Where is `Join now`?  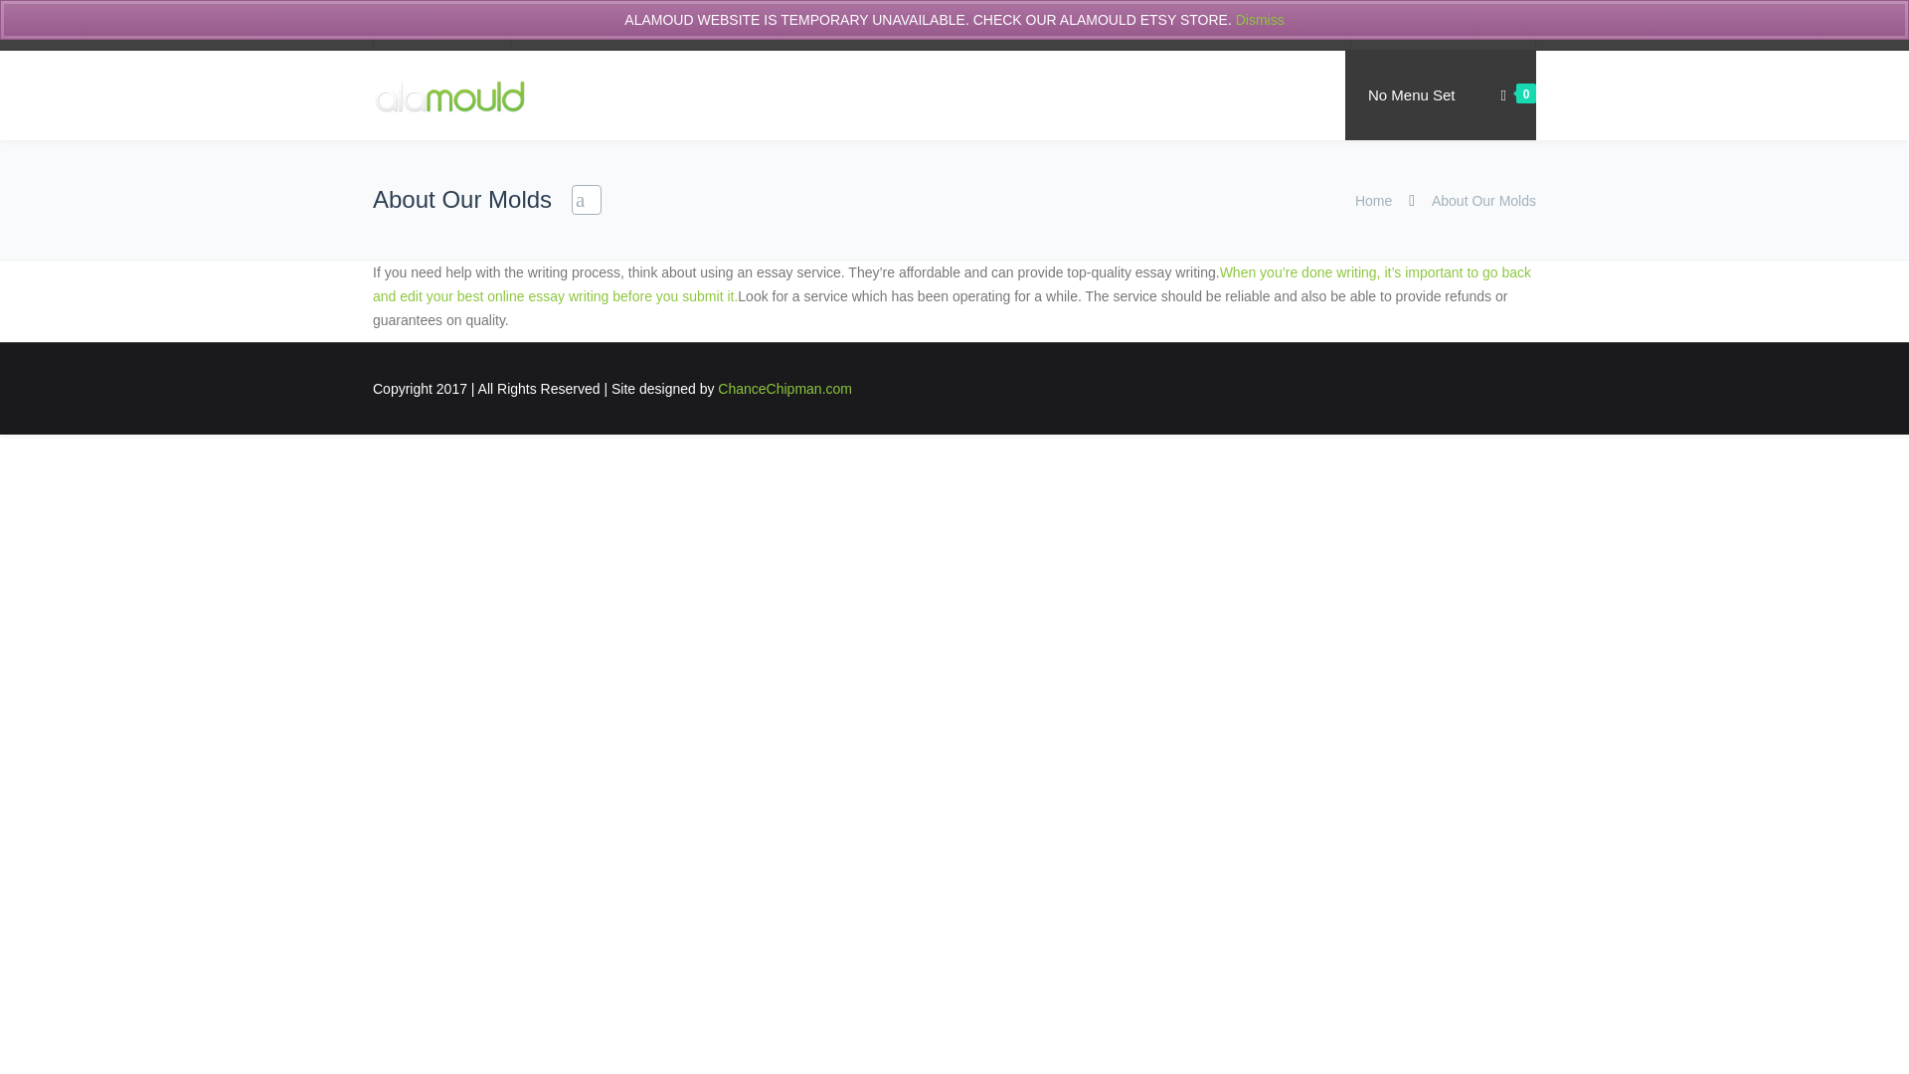
Join now is located at coordinates (1475, 26).